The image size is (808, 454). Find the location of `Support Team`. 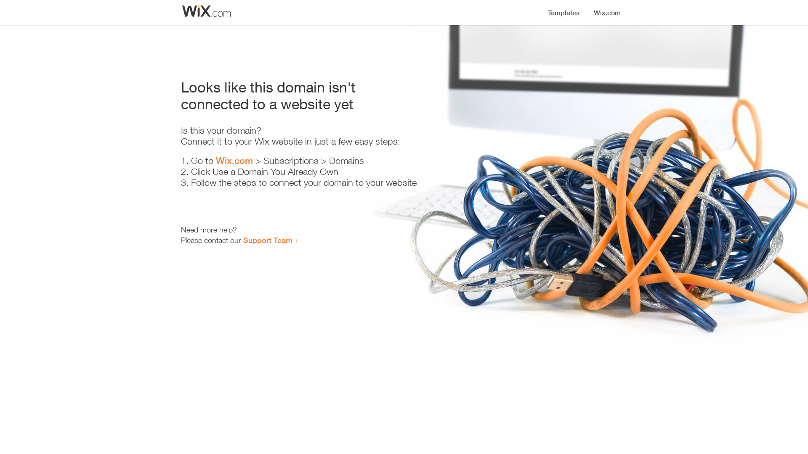

Support Team is located at coordinates (268, 240).